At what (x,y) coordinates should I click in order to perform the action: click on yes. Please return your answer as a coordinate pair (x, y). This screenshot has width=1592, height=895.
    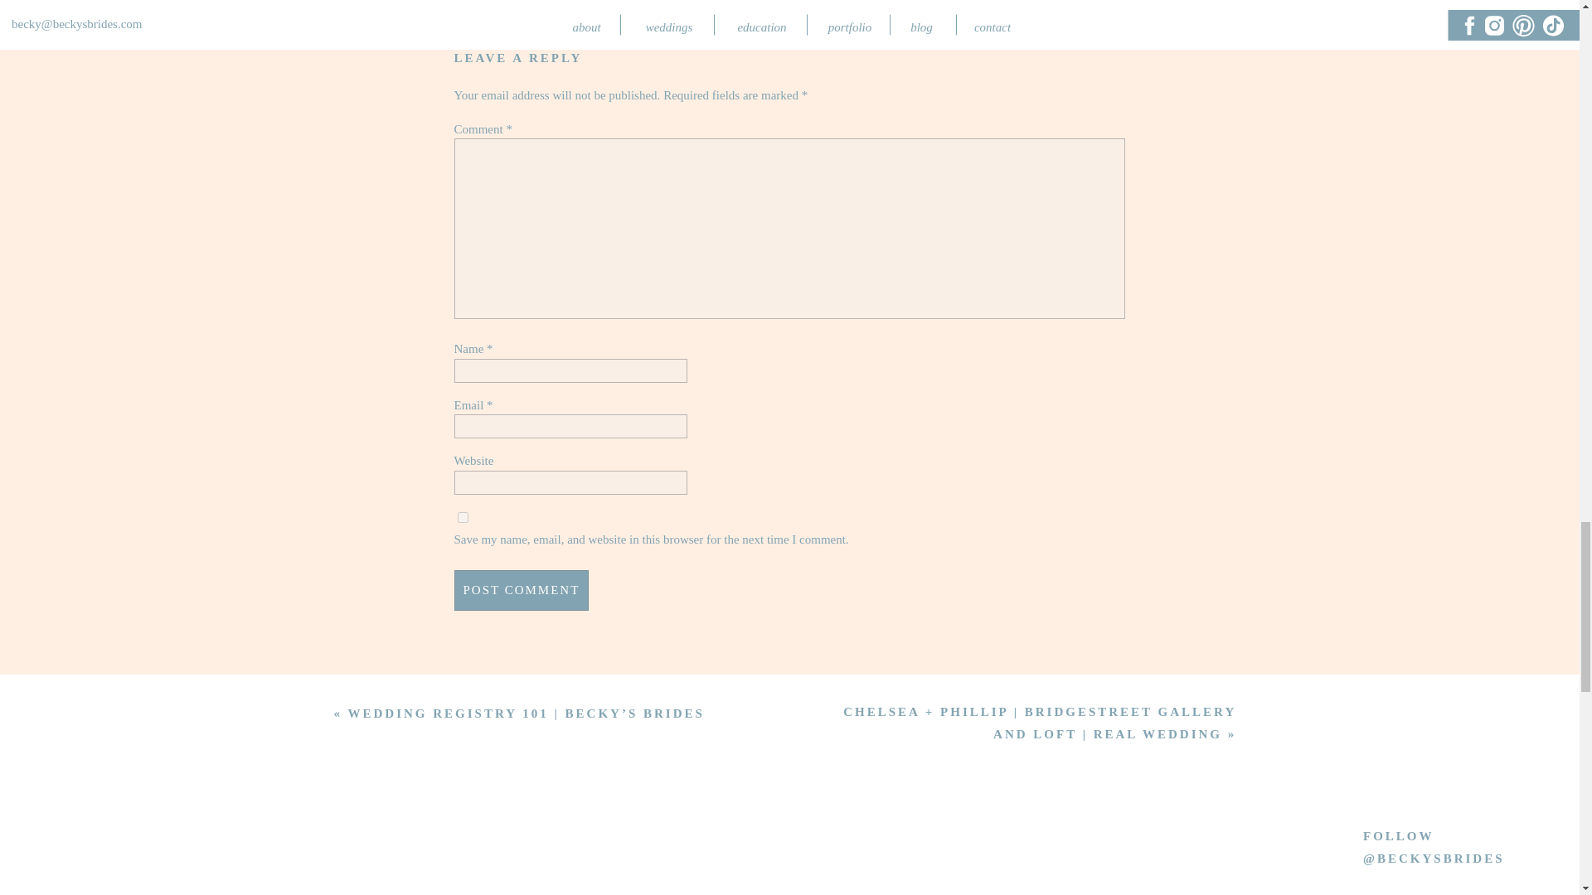
    Looking at the image, I should click on (463, 517).